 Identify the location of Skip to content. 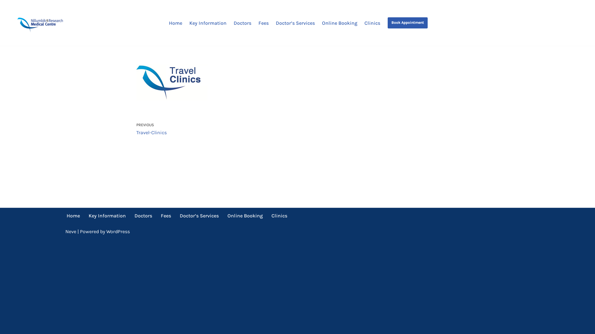
(5, 13).